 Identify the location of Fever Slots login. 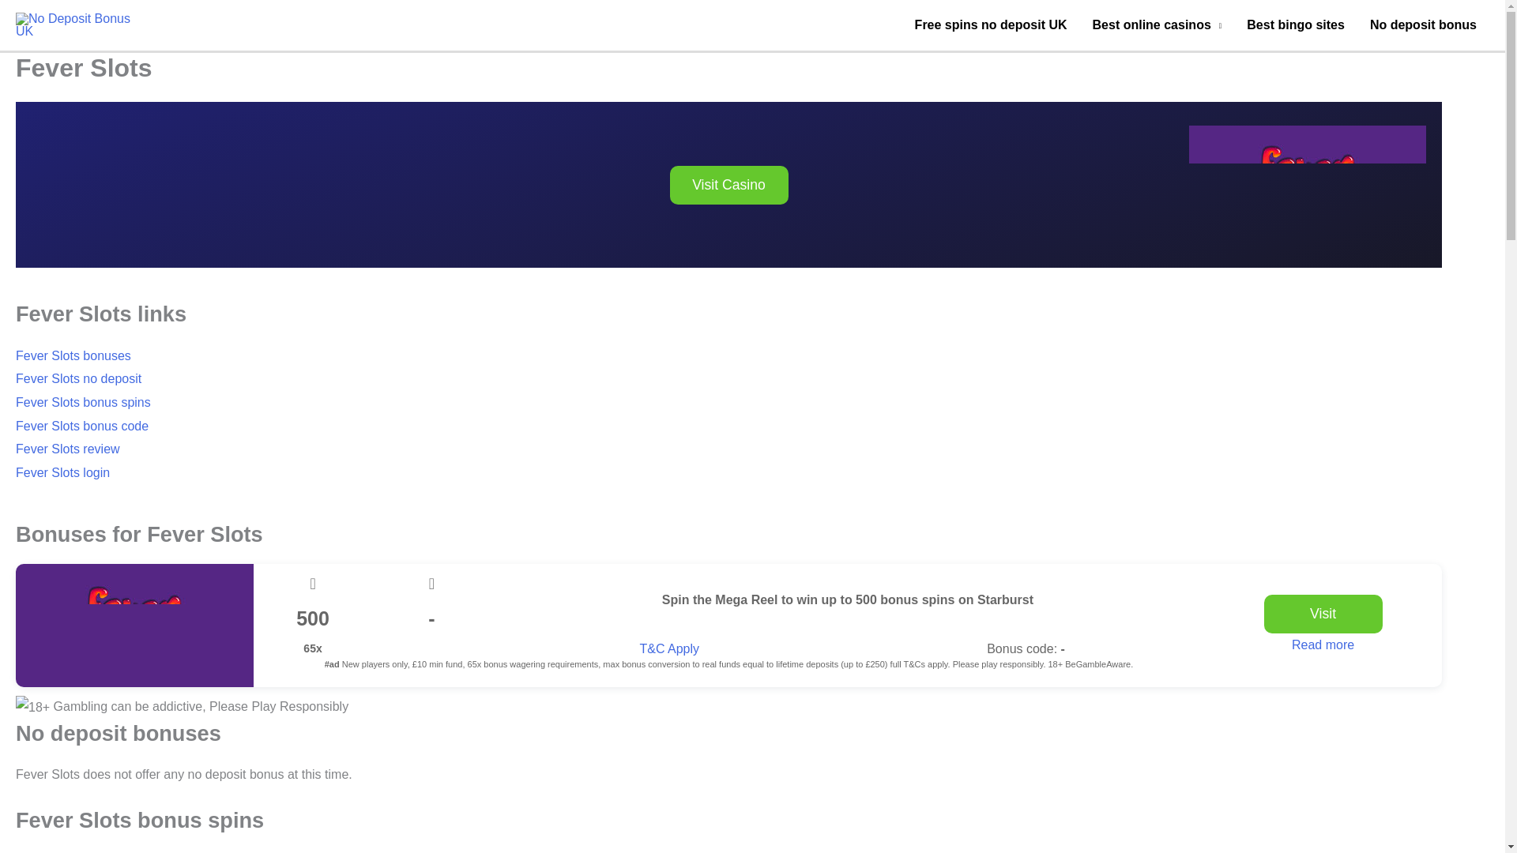
(62, 472).